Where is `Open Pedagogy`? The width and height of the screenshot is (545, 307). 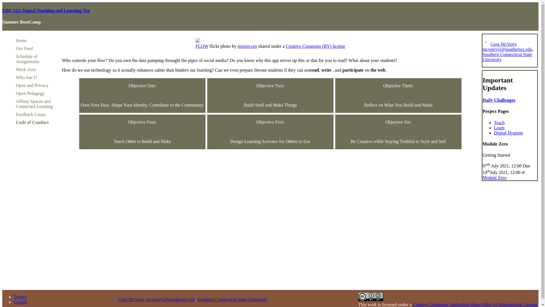 Open Pedagogy is located at coordinates (30, 93).